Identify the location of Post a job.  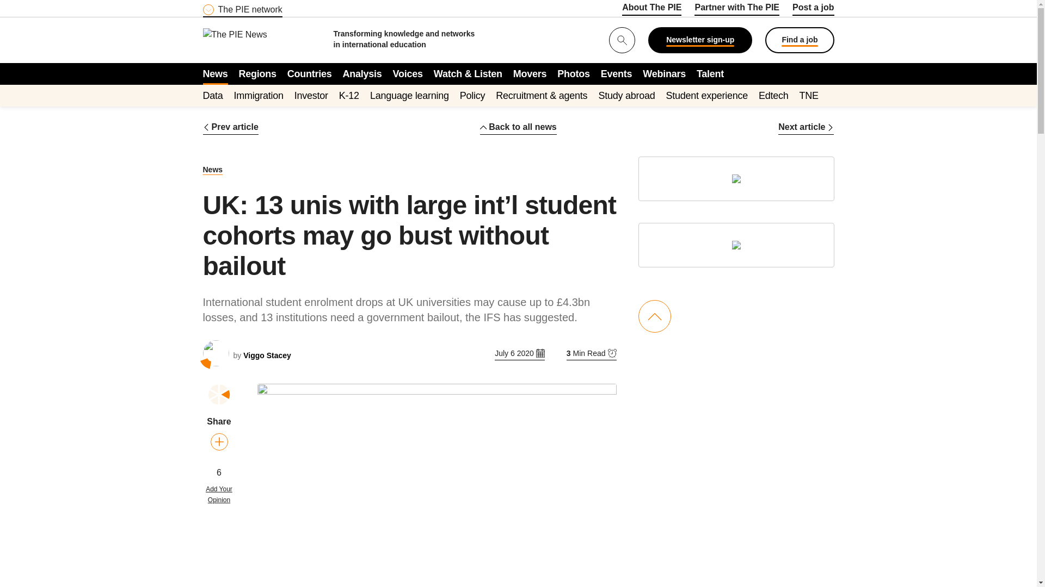
(813, 9).